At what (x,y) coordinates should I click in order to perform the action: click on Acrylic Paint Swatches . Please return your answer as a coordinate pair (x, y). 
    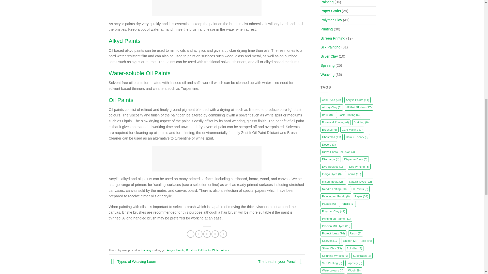
    Looking at the image, I should click on (207, 8).